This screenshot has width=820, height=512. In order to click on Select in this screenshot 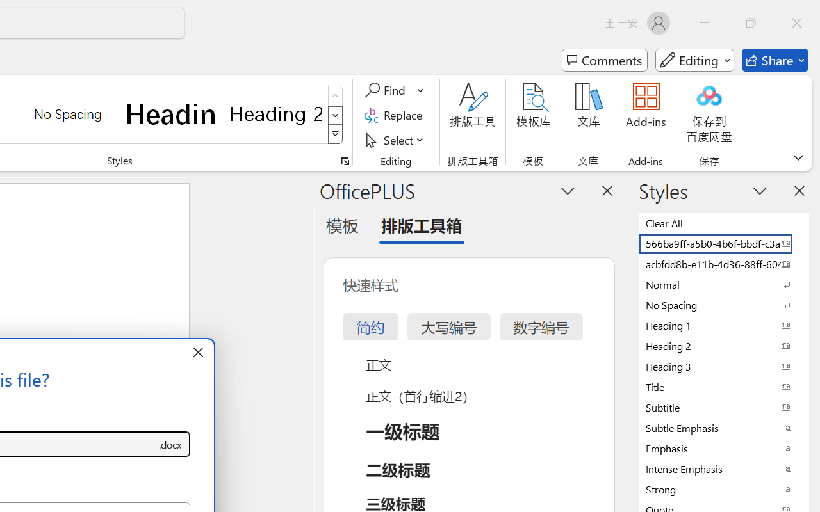, I will do `click(396, 140)`.